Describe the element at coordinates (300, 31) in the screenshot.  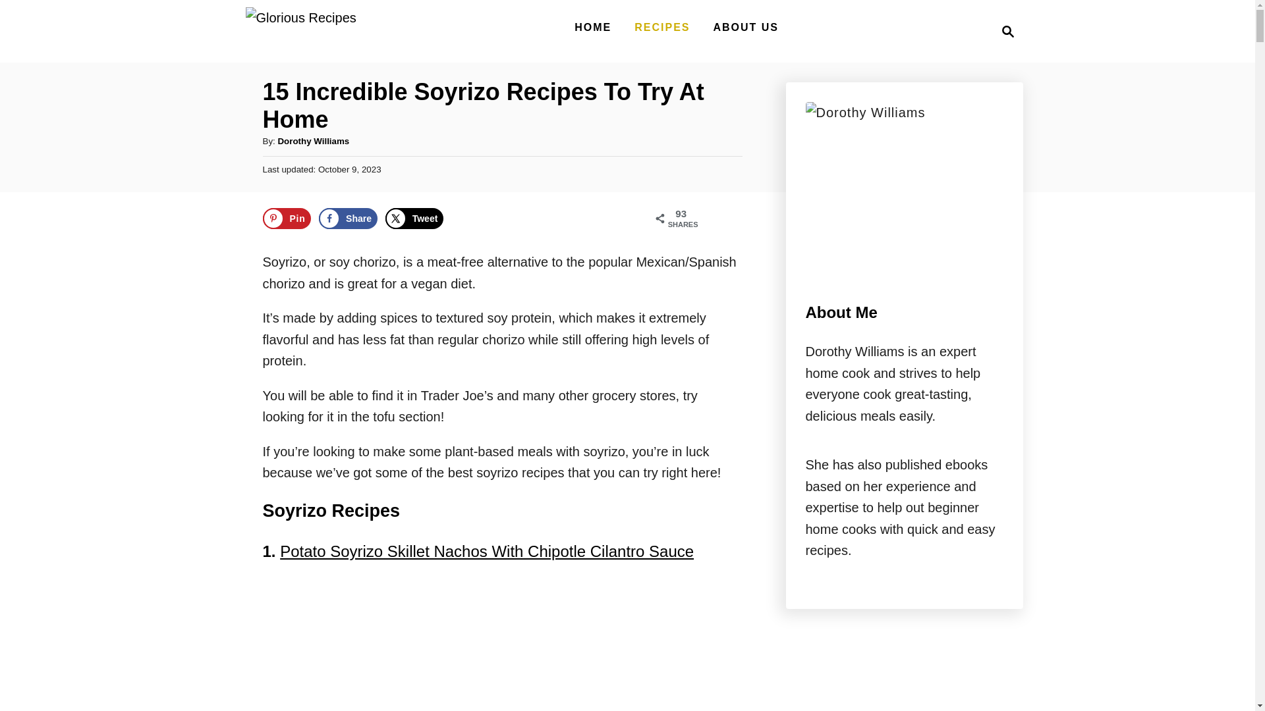
I see `HOME` at that location.